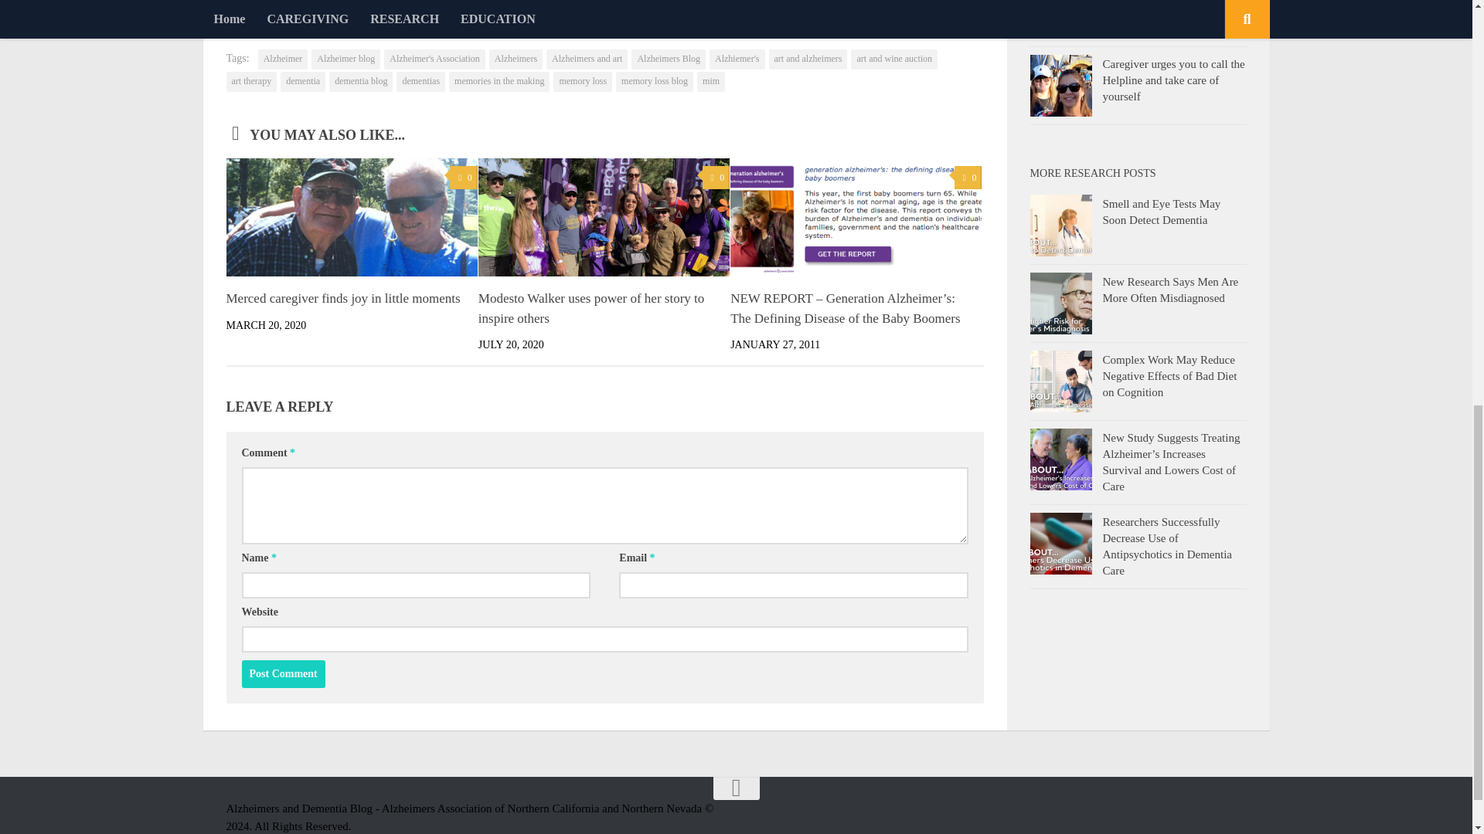 The width and height of the screenshot is (1484, 834). What do you see at coordinates (893, 59) in the screenshot?
I see `art and wine auction` at bounding box center [893, 59].